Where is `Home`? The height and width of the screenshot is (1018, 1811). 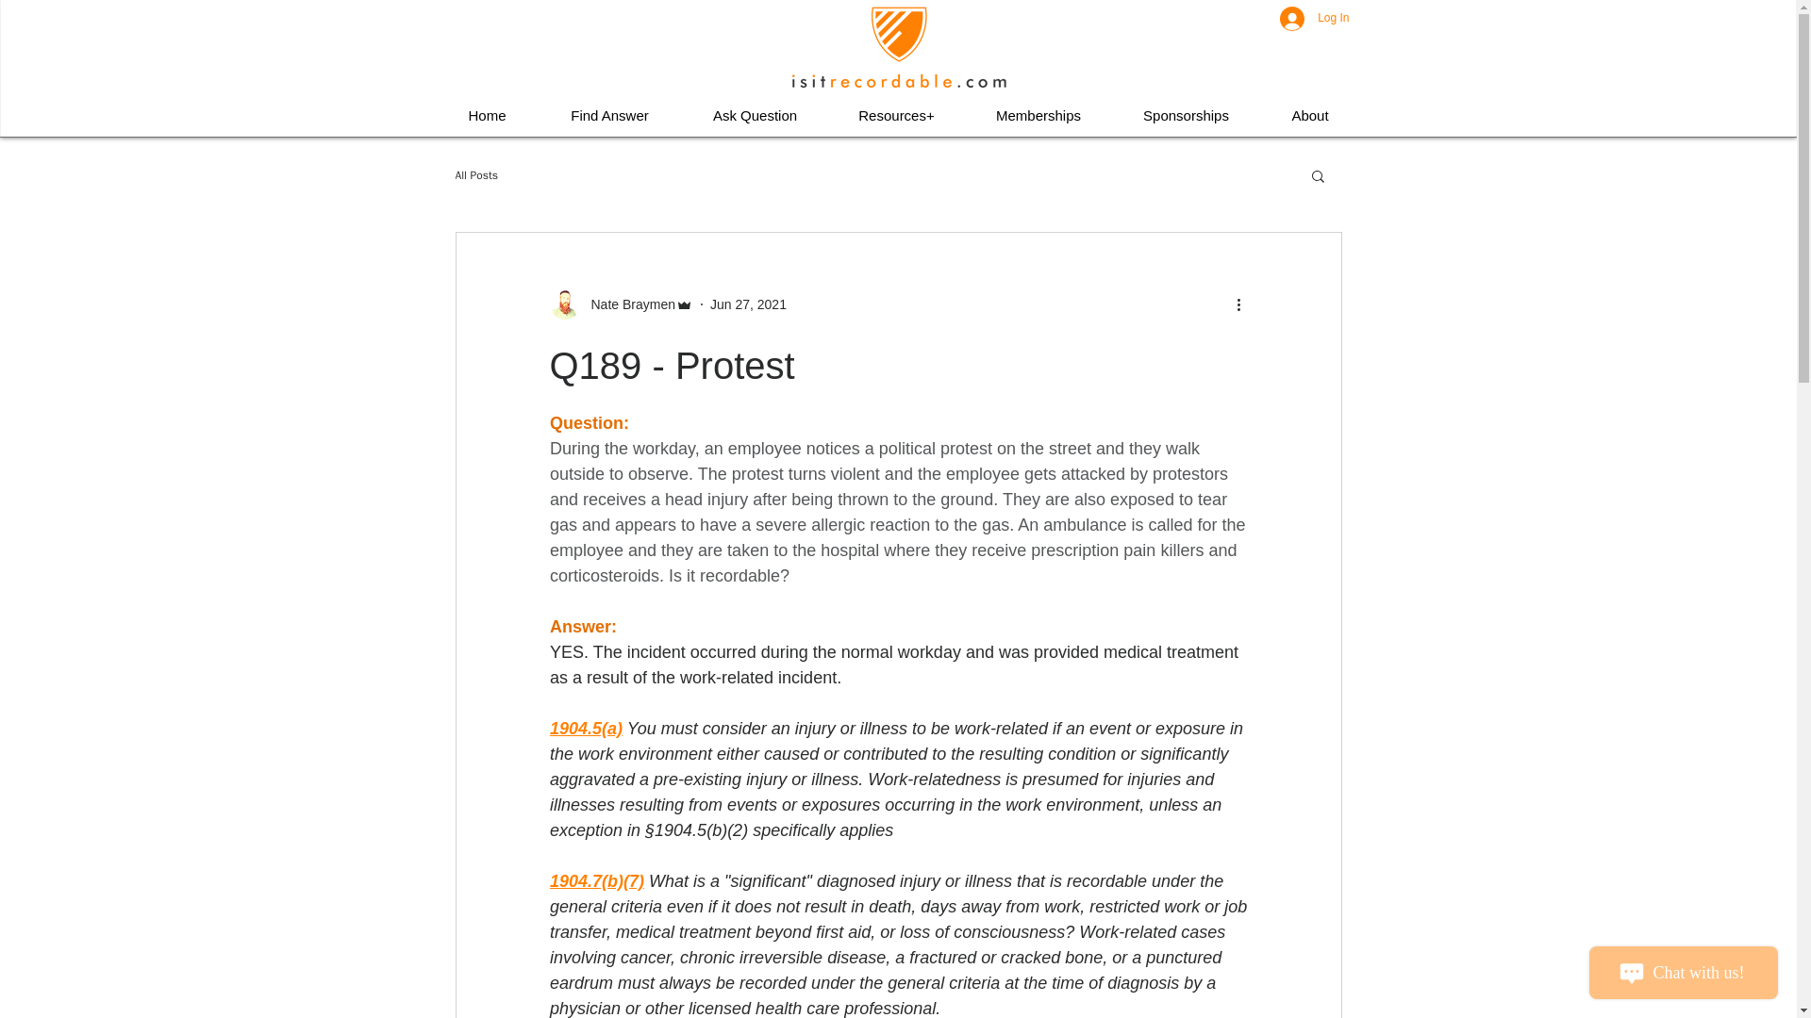
Home is located at coordinates (487, 115).